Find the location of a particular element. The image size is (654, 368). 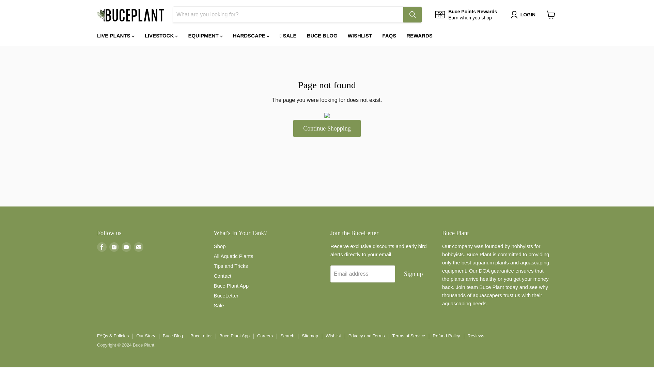

Instagram is located at coordinates (114, 247).